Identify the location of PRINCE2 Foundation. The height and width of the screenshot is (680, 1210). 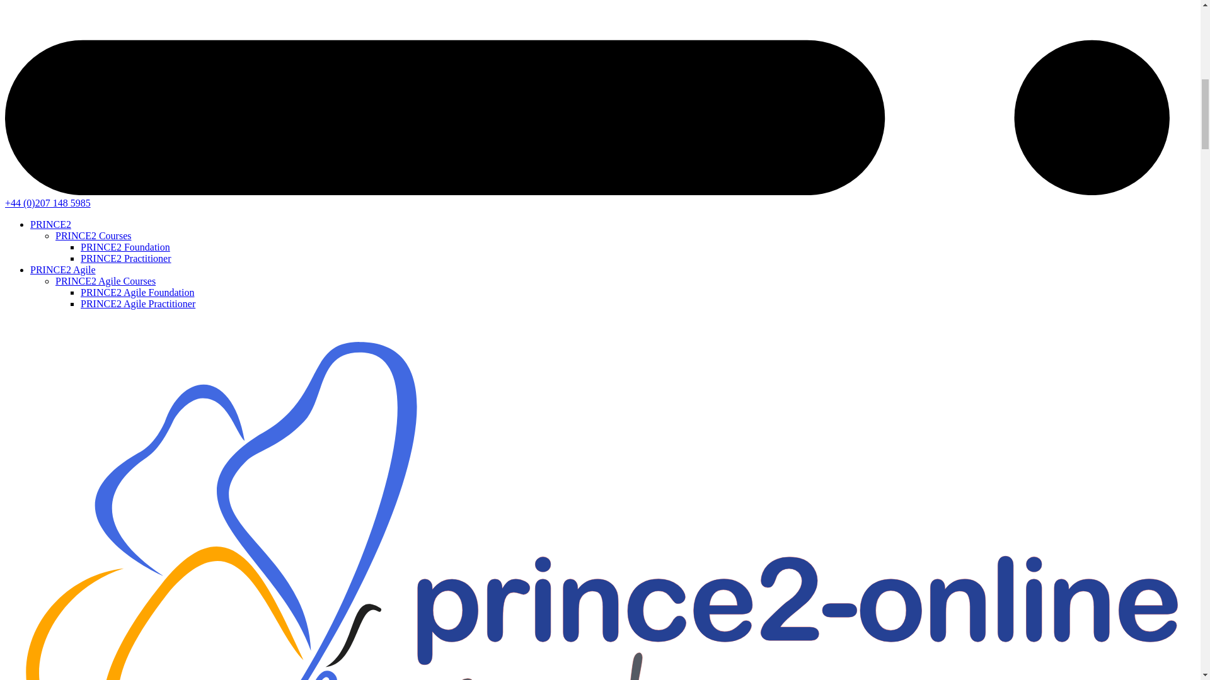
(125, 247).